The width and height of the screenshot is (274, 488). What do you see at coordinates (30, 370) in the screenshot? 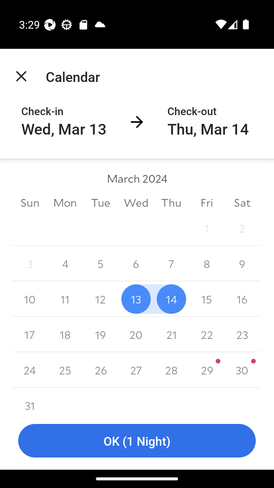
I see `24 24 March 2024` at bounding box center [30, 370].